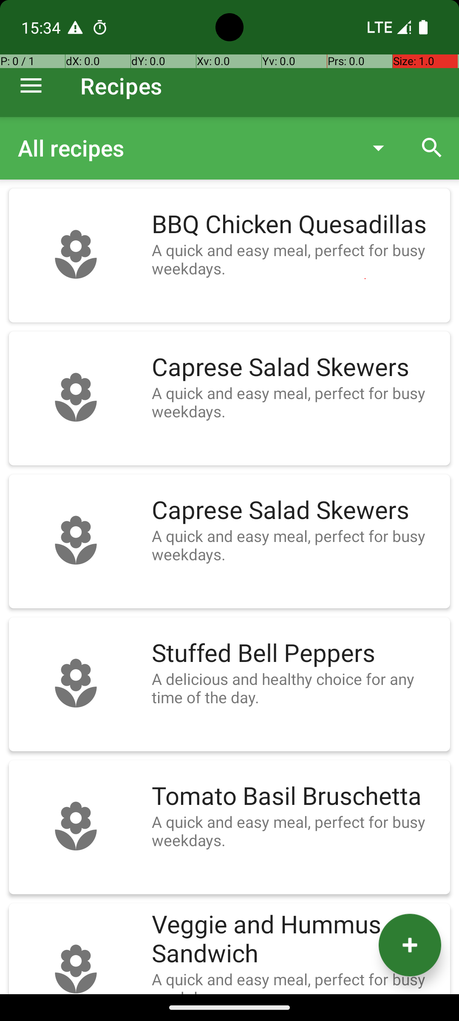 The width and height of the screenshot is (459, 1021). Describe the element at coordinates (297, 939) in the screenshot. I see `Veggie and Hummus Sandwich` at that location.